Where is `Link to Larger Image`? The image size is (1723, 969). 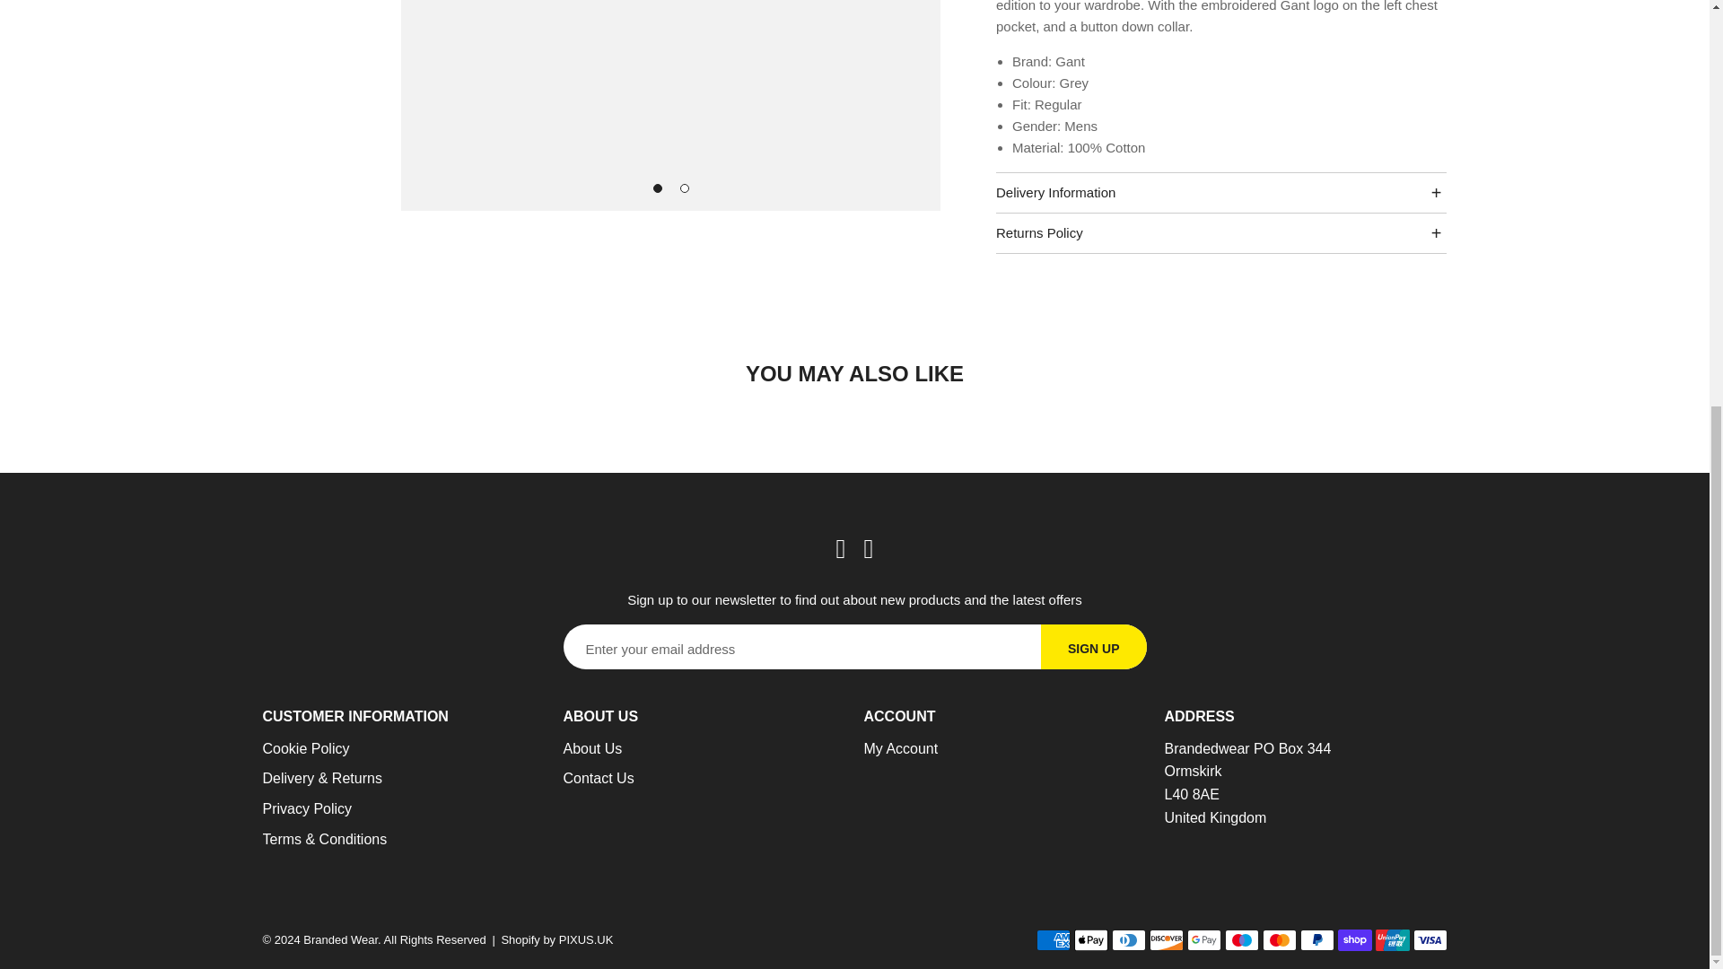
Link to Larger Image is located at coordinates (671, 106).